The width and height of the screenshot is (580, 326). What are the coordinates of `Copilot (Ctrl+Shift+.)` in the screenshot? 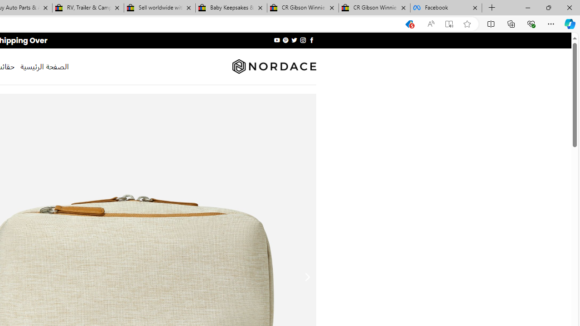 It's located at (570, 24).